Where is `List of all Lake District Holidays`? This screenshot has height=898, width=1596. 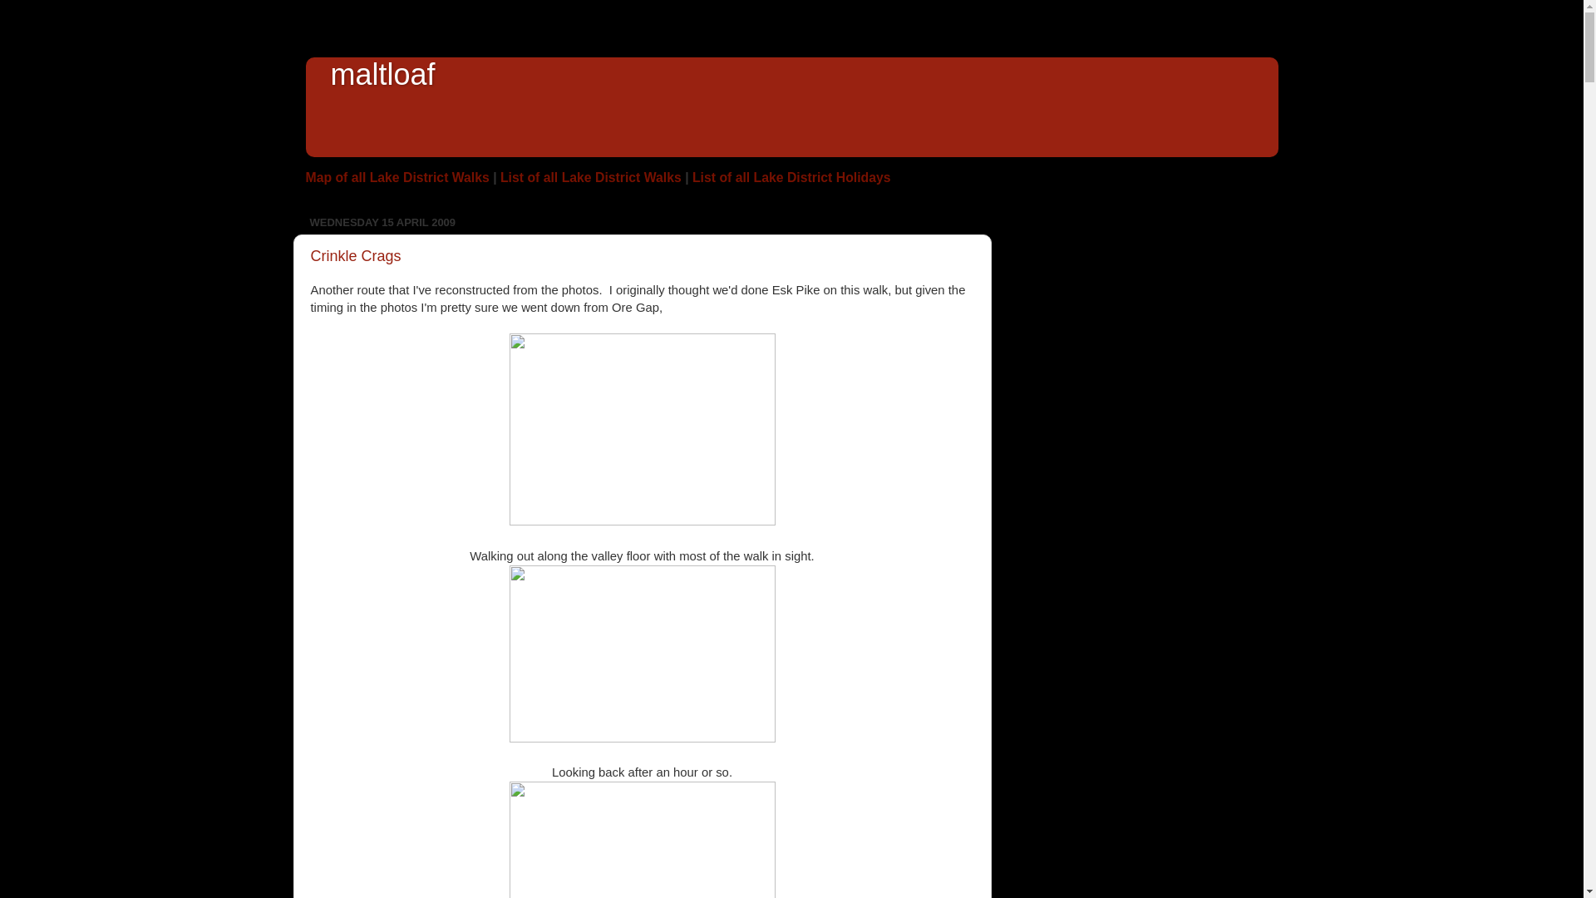
List of all Lake District Holidays is located at coordinates (791, 178).